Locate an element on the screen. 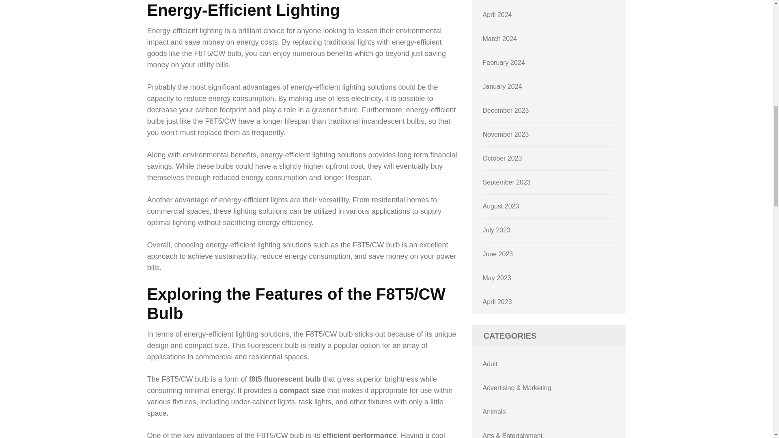  March 2024 is located at coordinates (500, 39).